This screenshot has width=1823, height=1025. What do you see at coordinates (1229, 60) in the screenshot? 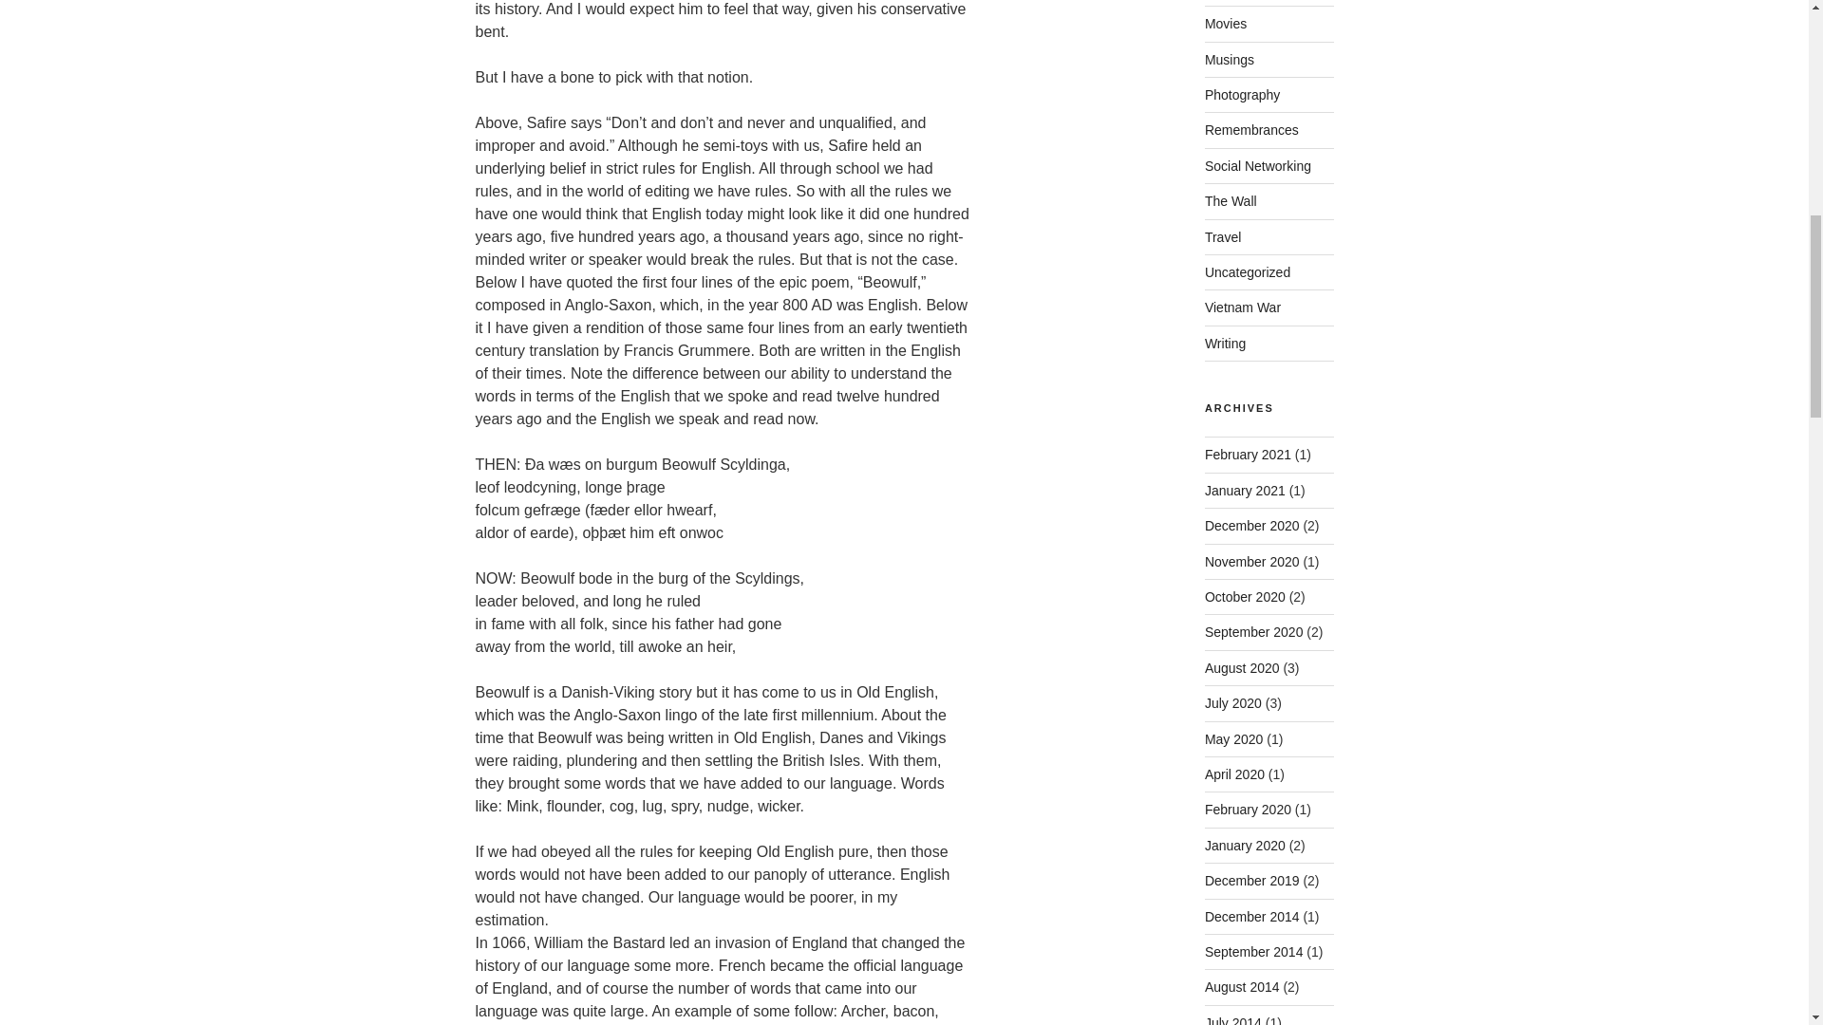
I see `Musings` at bounding box center [1229, 60].